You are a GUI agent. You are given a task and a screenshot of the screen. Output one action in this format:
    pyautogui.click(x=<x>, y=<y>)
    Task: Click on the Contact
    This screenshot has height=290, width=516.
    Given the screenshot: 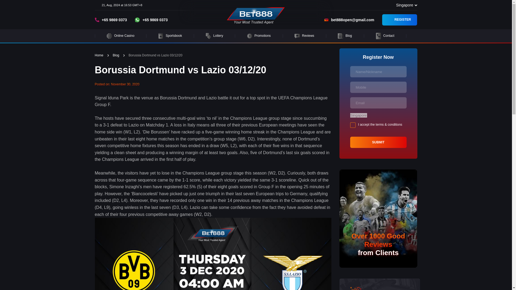 What is the action you would take?
    pyautogui.click(x=385, y=36)
    